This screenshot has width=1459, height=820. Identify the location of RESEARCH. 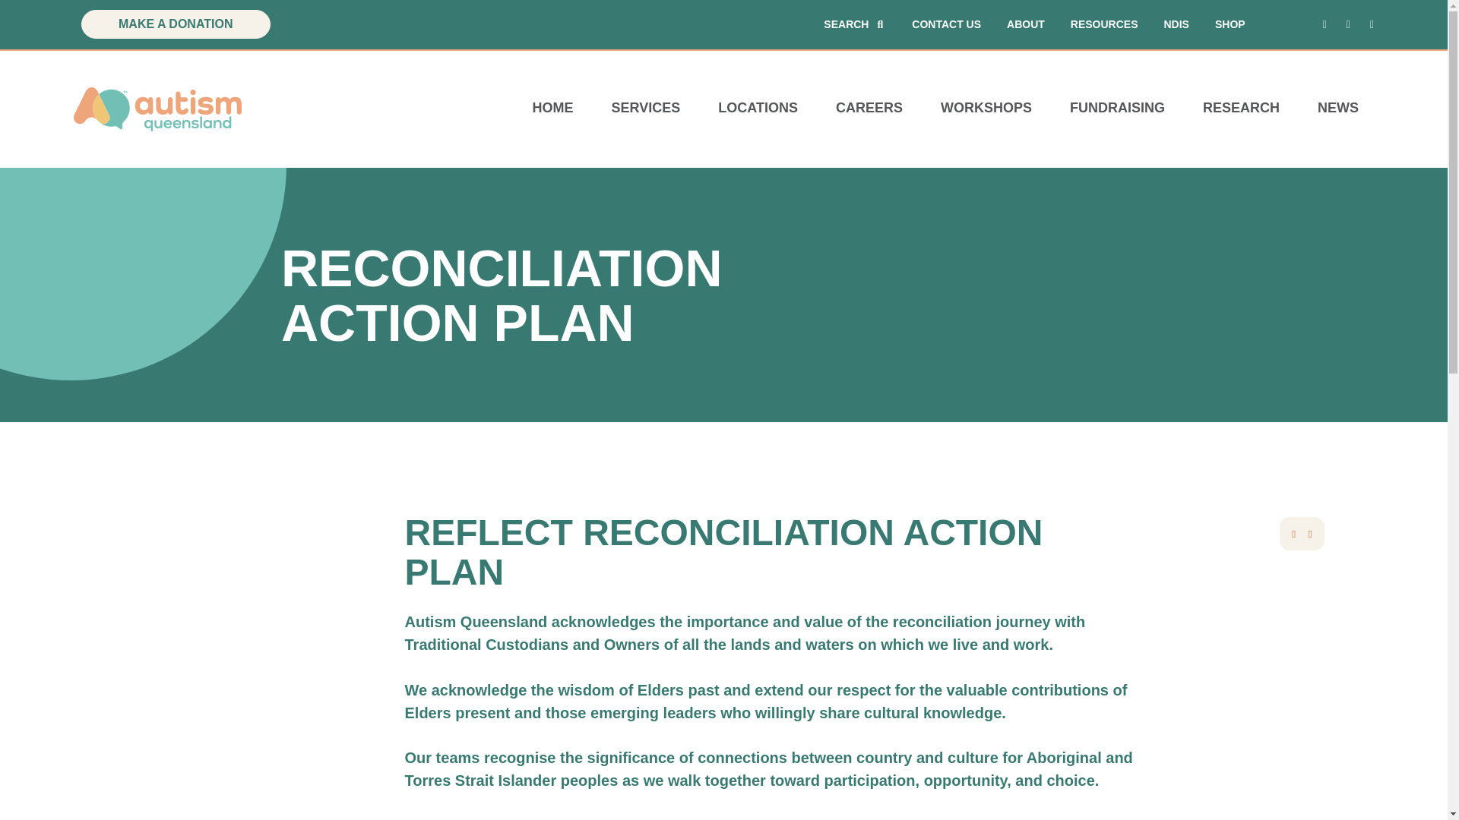
(1240, 108).